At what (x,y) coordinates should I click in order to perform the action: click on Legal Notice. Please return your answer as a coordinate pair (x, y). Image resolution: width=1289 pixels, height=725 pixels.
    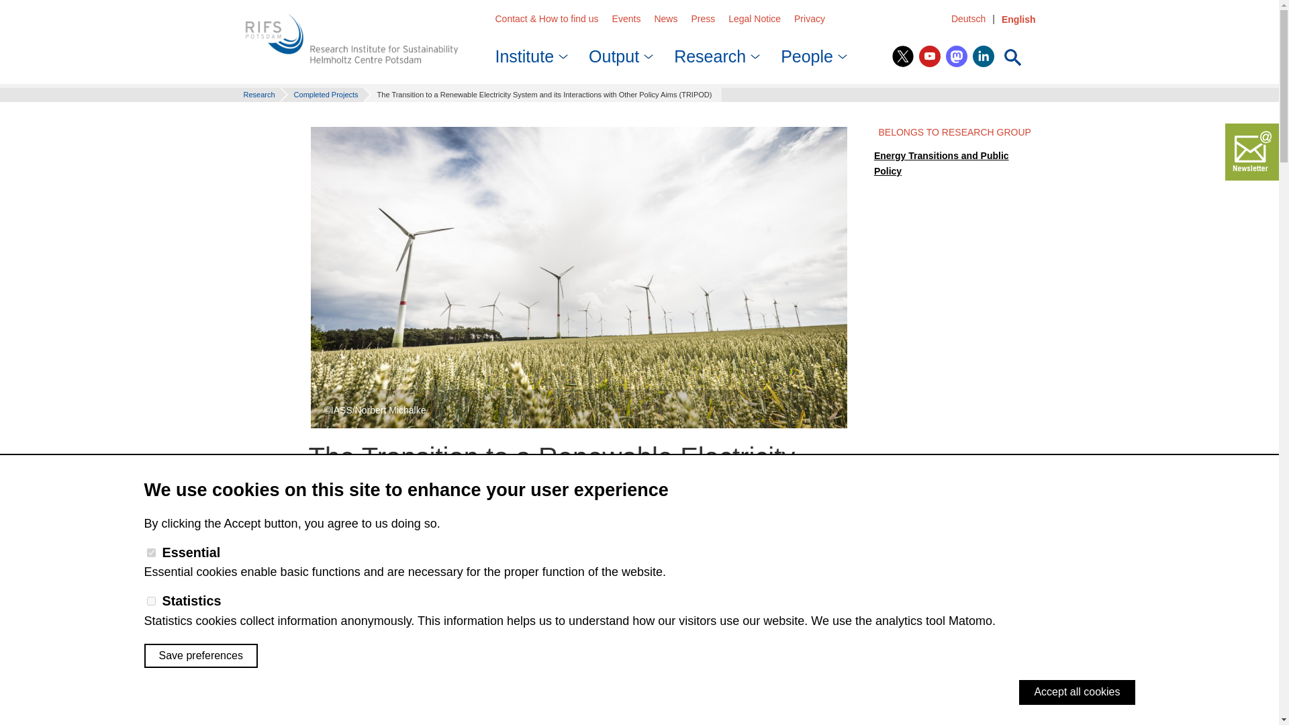
    Looking at the image, I should click on (755, 19).